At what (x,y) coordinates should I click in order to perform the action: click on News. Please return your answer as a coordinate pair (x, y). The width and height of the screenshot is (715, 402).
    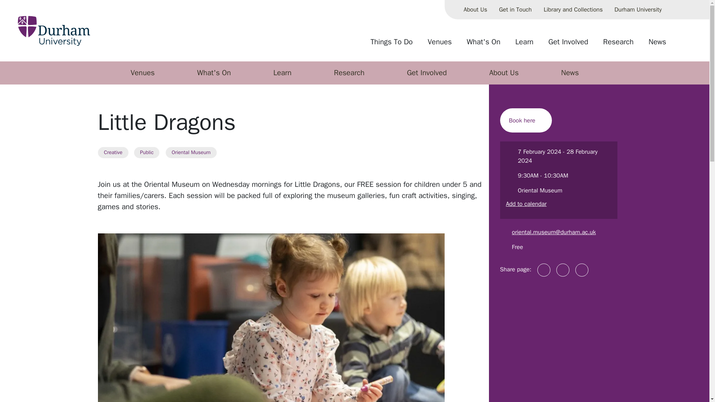
    Looking at the image, I should click on (657, 45).